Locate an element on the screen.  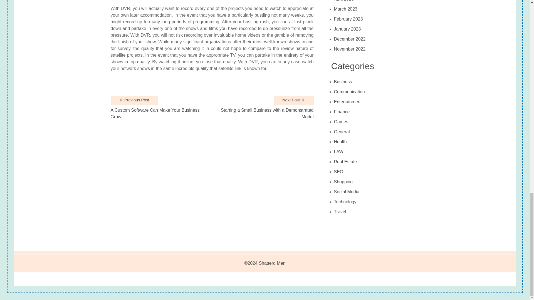
Communication is located at coordinates (349, 92).